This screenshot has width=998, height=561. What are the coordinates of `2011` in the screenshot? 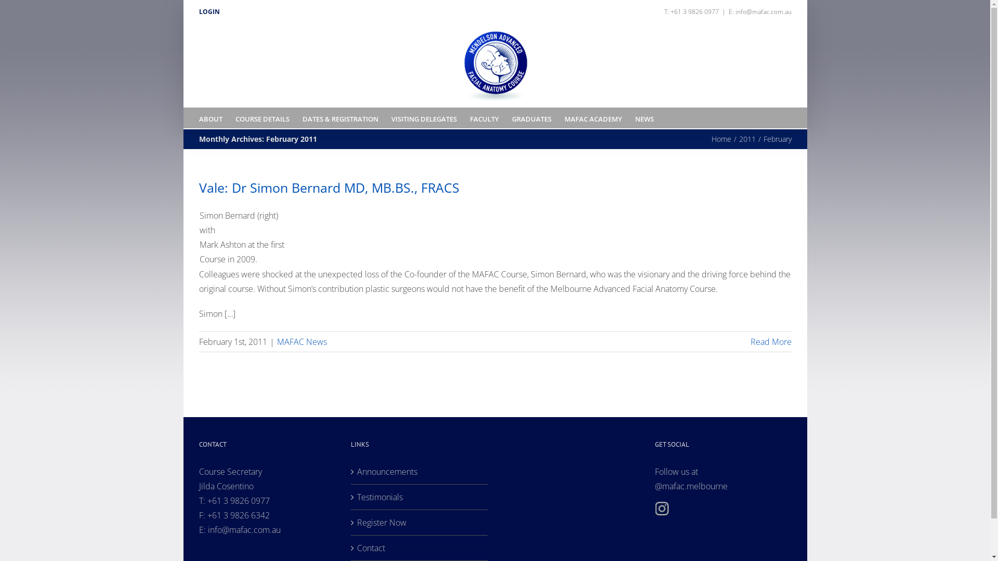 It's located at (747, 139).